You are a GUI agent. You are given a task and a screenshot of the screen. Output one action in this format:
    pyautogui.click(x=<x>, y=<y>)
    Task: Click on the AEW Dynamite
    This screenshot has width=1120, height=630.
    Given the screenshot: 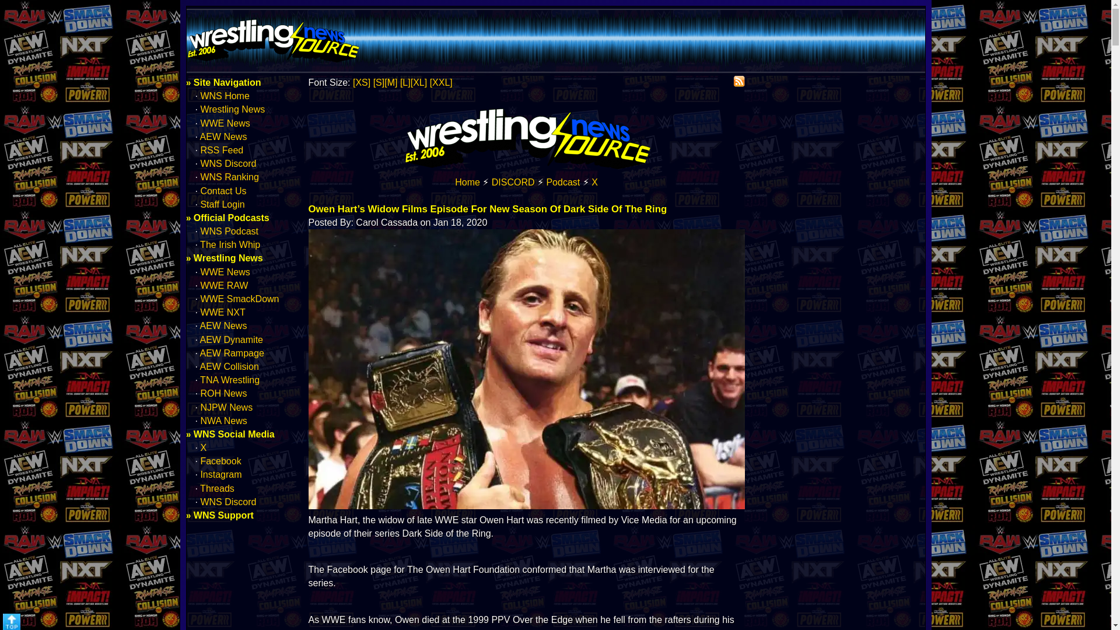 What is the action you would take?
    pyautogui.click(x=232, y=339)
    